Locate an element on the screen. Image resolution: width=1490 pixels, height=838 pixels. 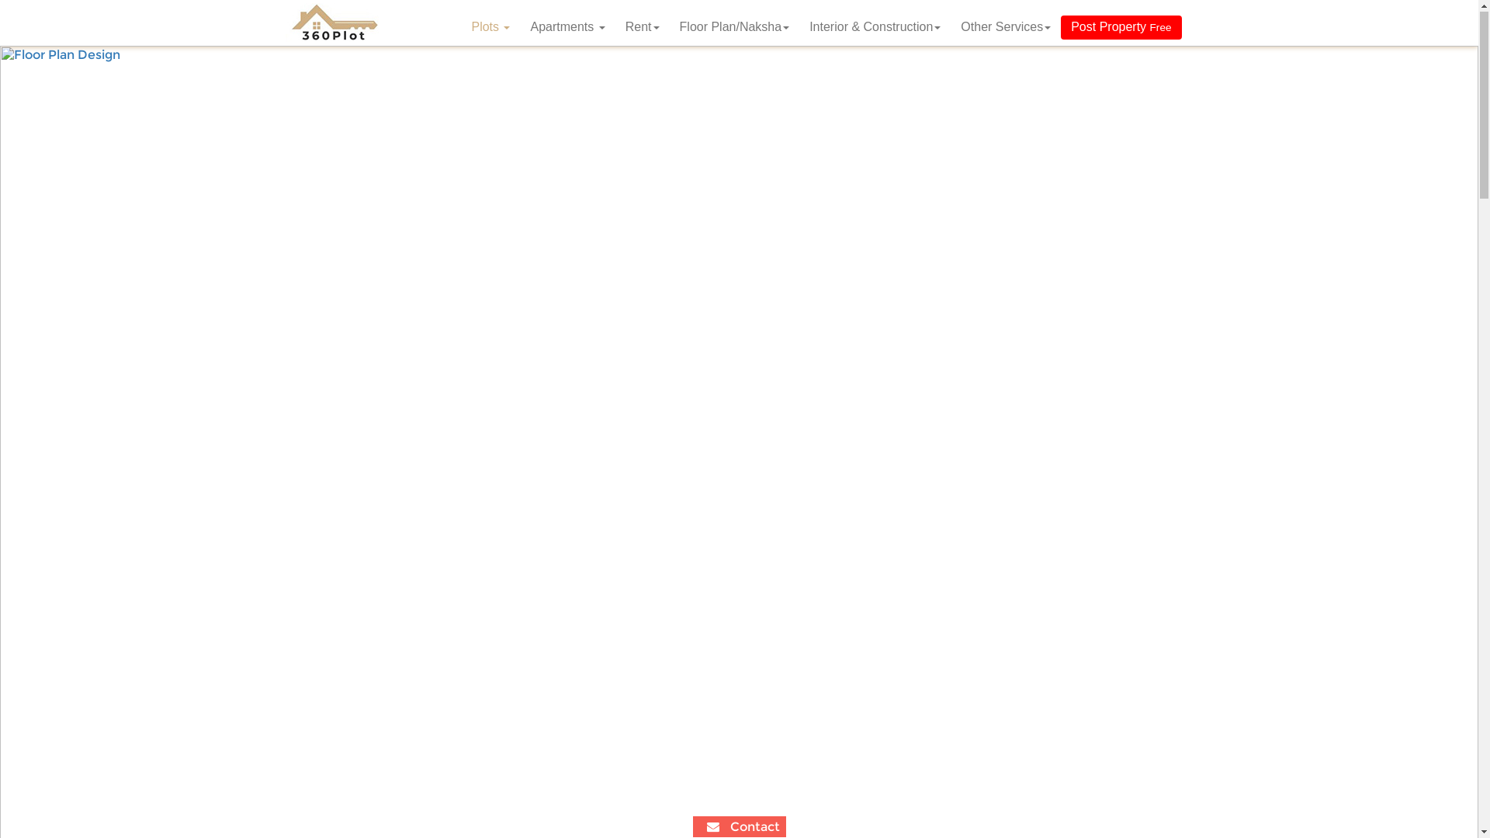
Rent is located at coordinates (643, 28).